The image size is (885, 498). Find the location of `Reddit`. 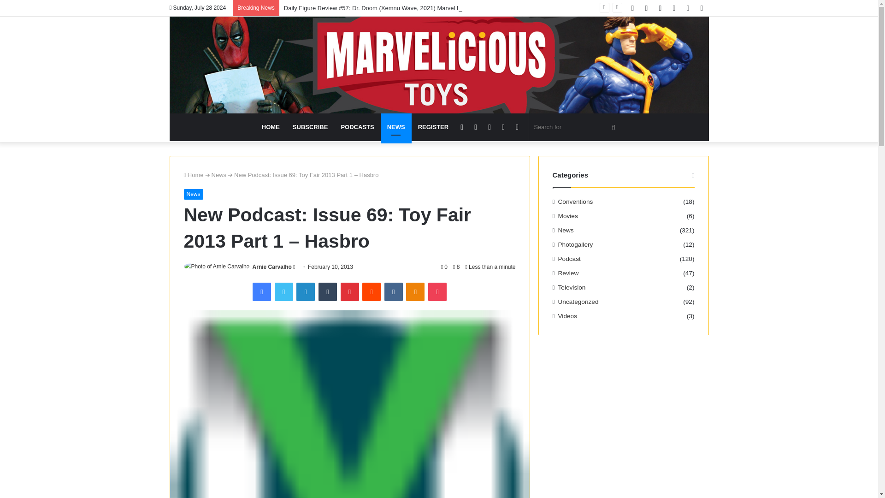

Reddit is located at coordinates (371, 292).